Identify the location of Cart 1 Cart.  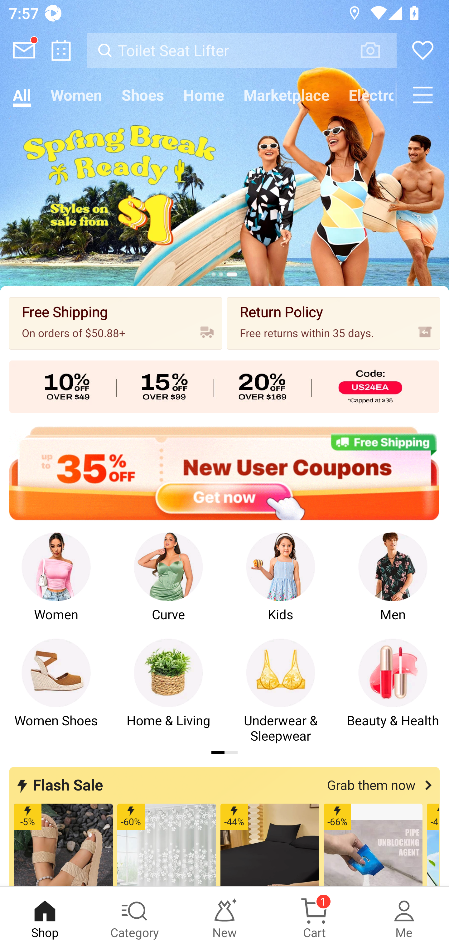
(314, 917).